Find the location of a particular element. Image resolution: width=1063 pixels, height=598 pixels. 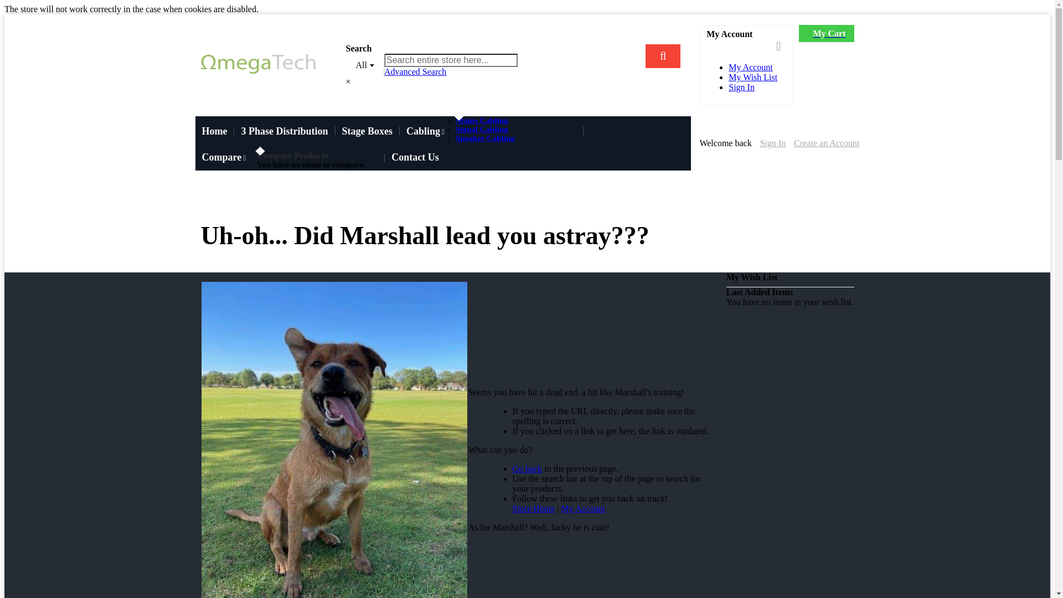

Cabling is located at coordinates (427, 132).